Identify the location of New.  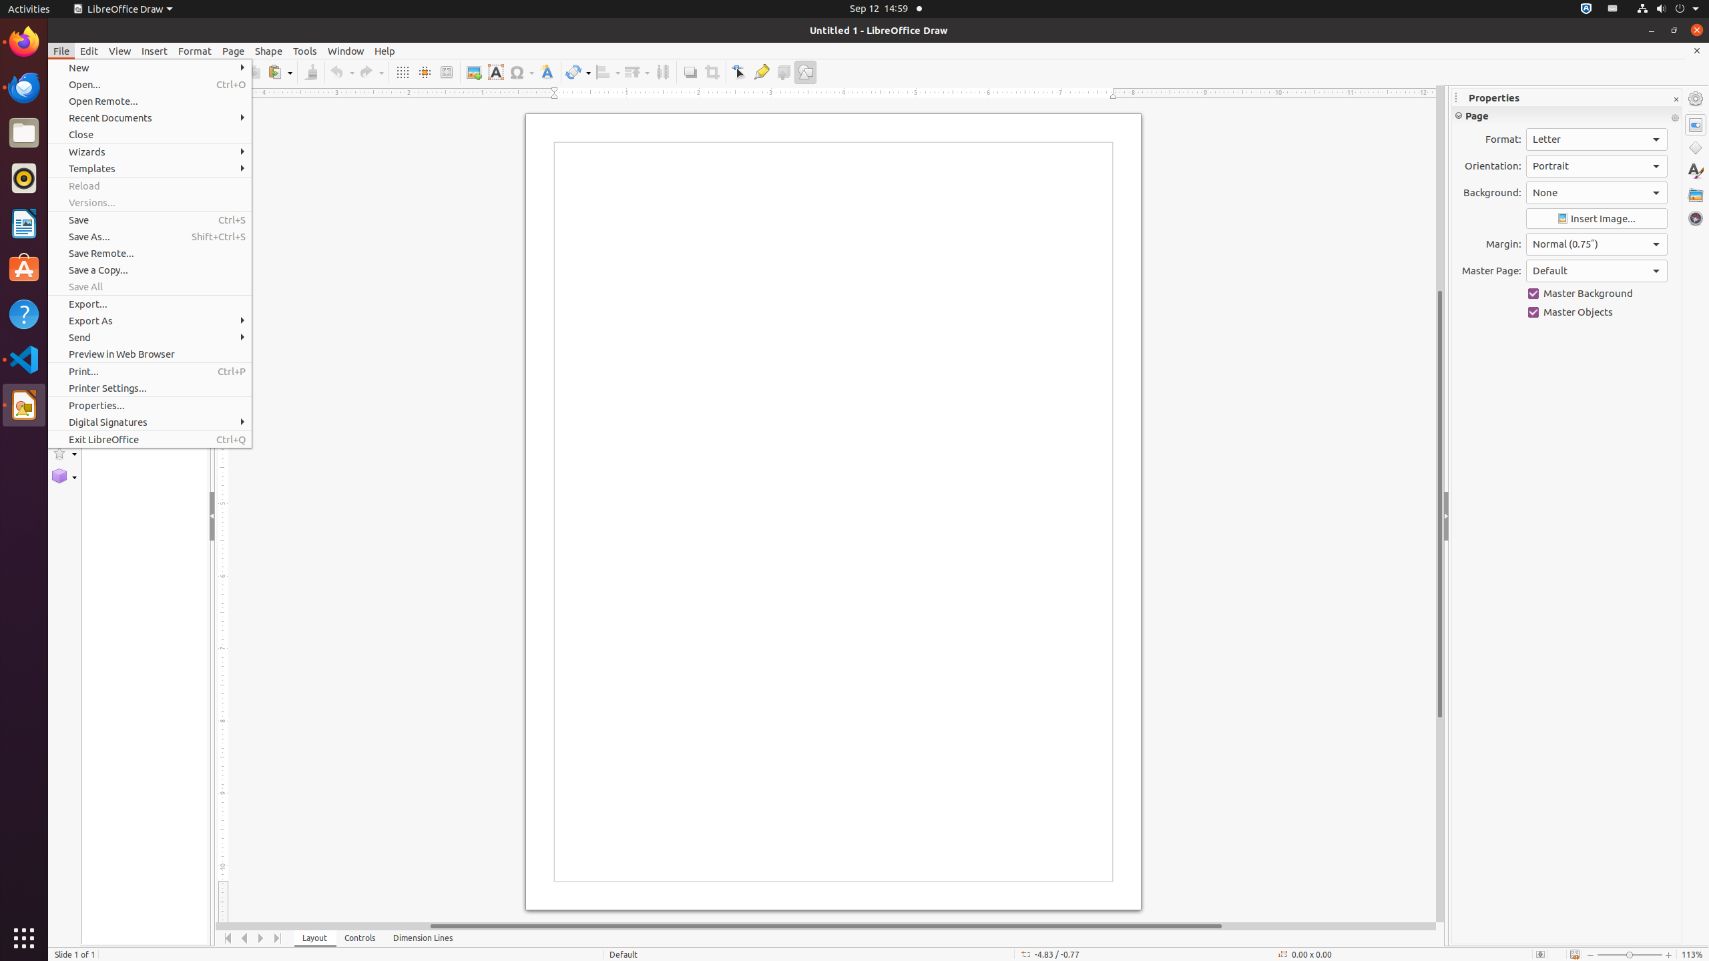
(150, 68).